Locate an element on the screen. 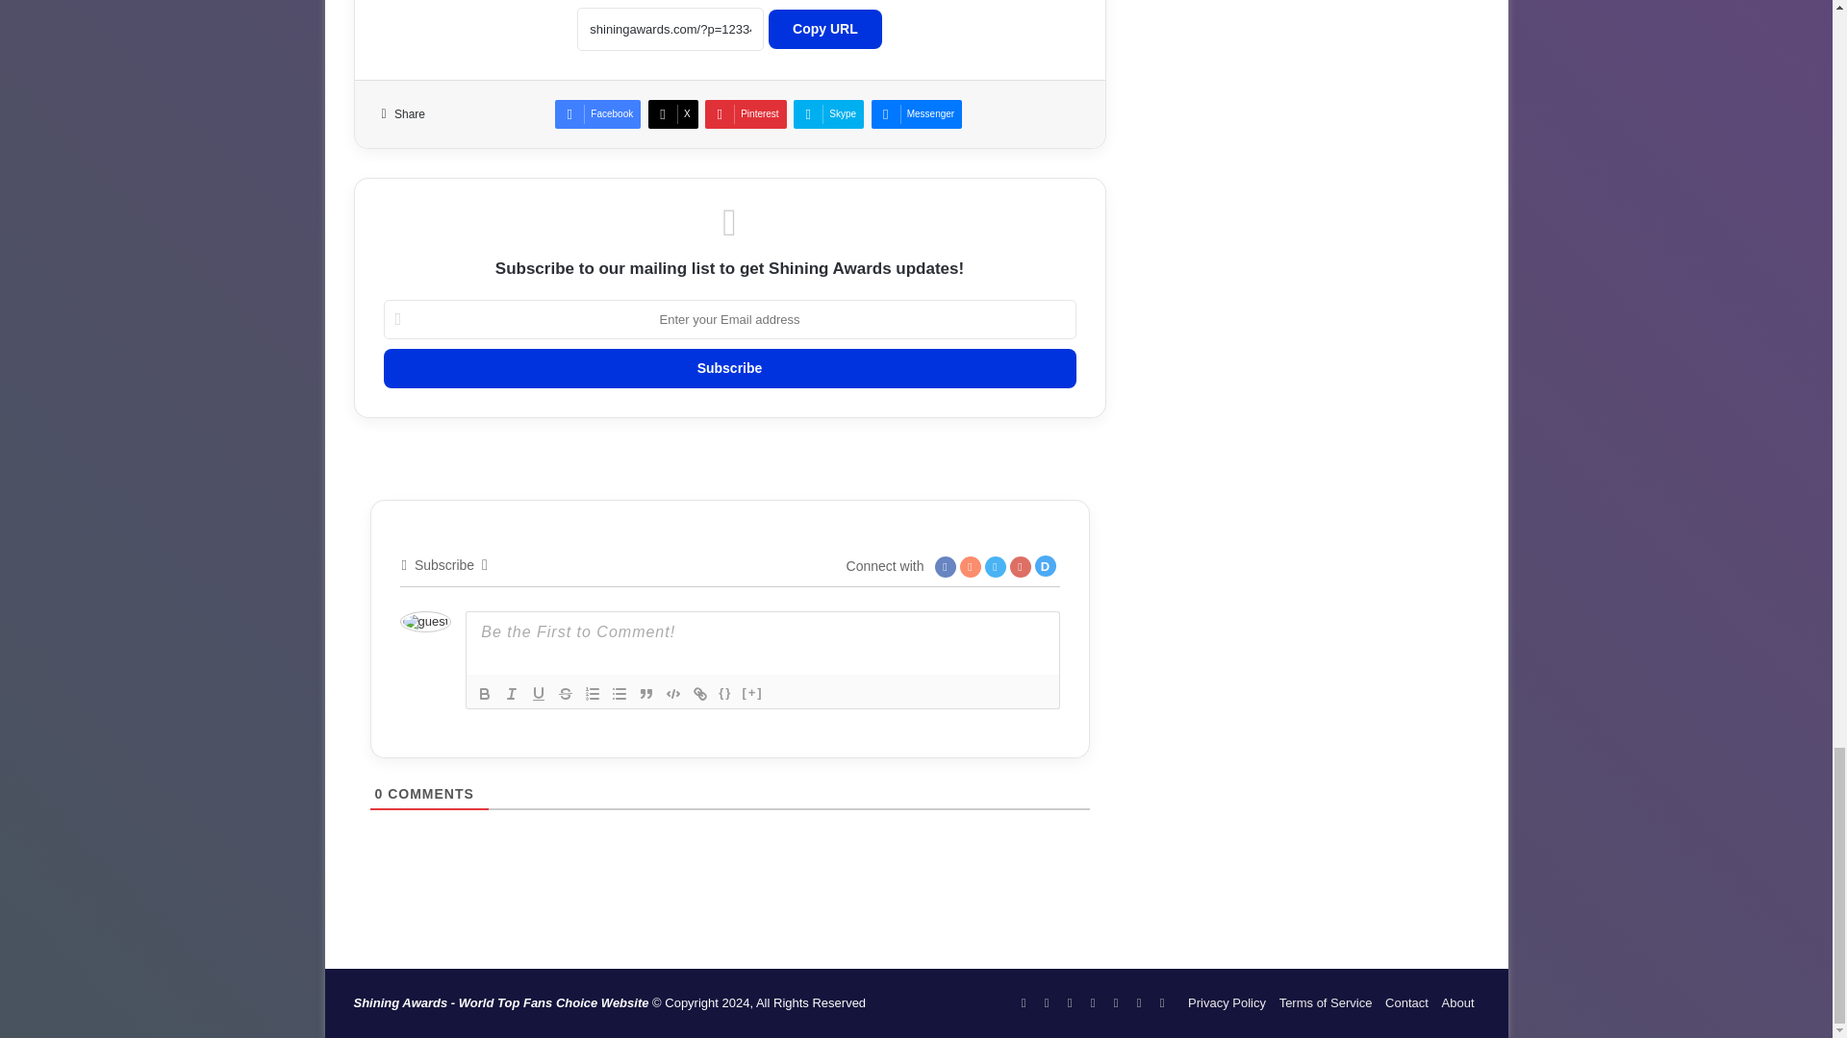 The width and height of the screenshot is (1847, 1038). Messenger is located at coordinates (917, 113).